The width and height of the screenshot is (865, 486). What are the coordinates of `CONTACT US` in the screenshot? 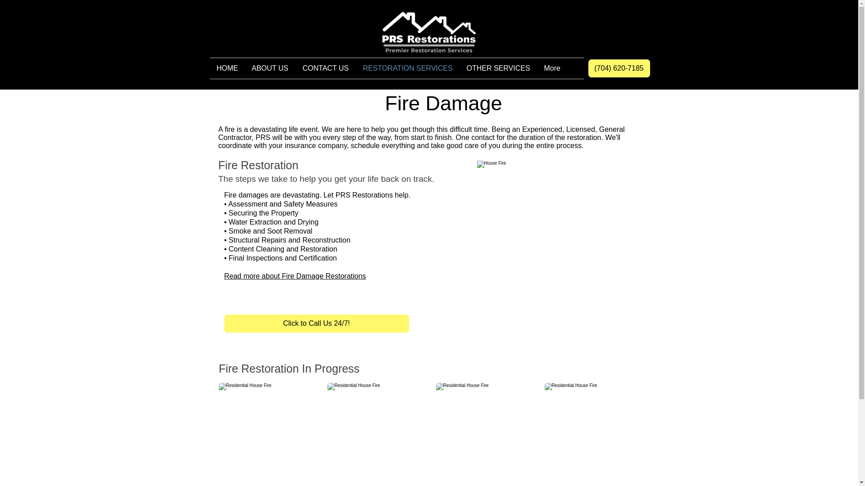 It's located at (325, 68).